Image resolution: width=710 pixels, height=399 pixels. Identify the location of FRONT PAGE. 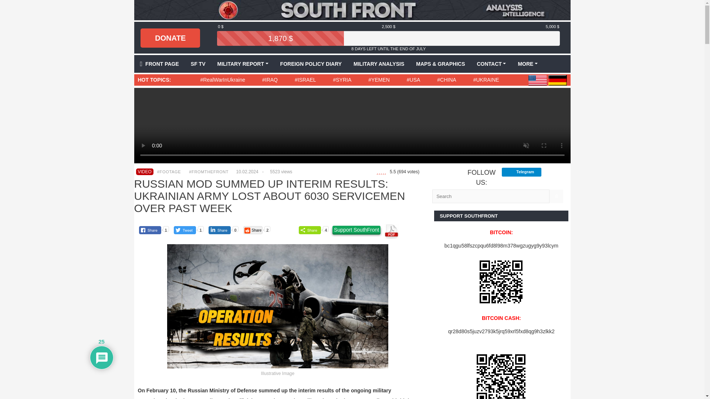
(159, 64).